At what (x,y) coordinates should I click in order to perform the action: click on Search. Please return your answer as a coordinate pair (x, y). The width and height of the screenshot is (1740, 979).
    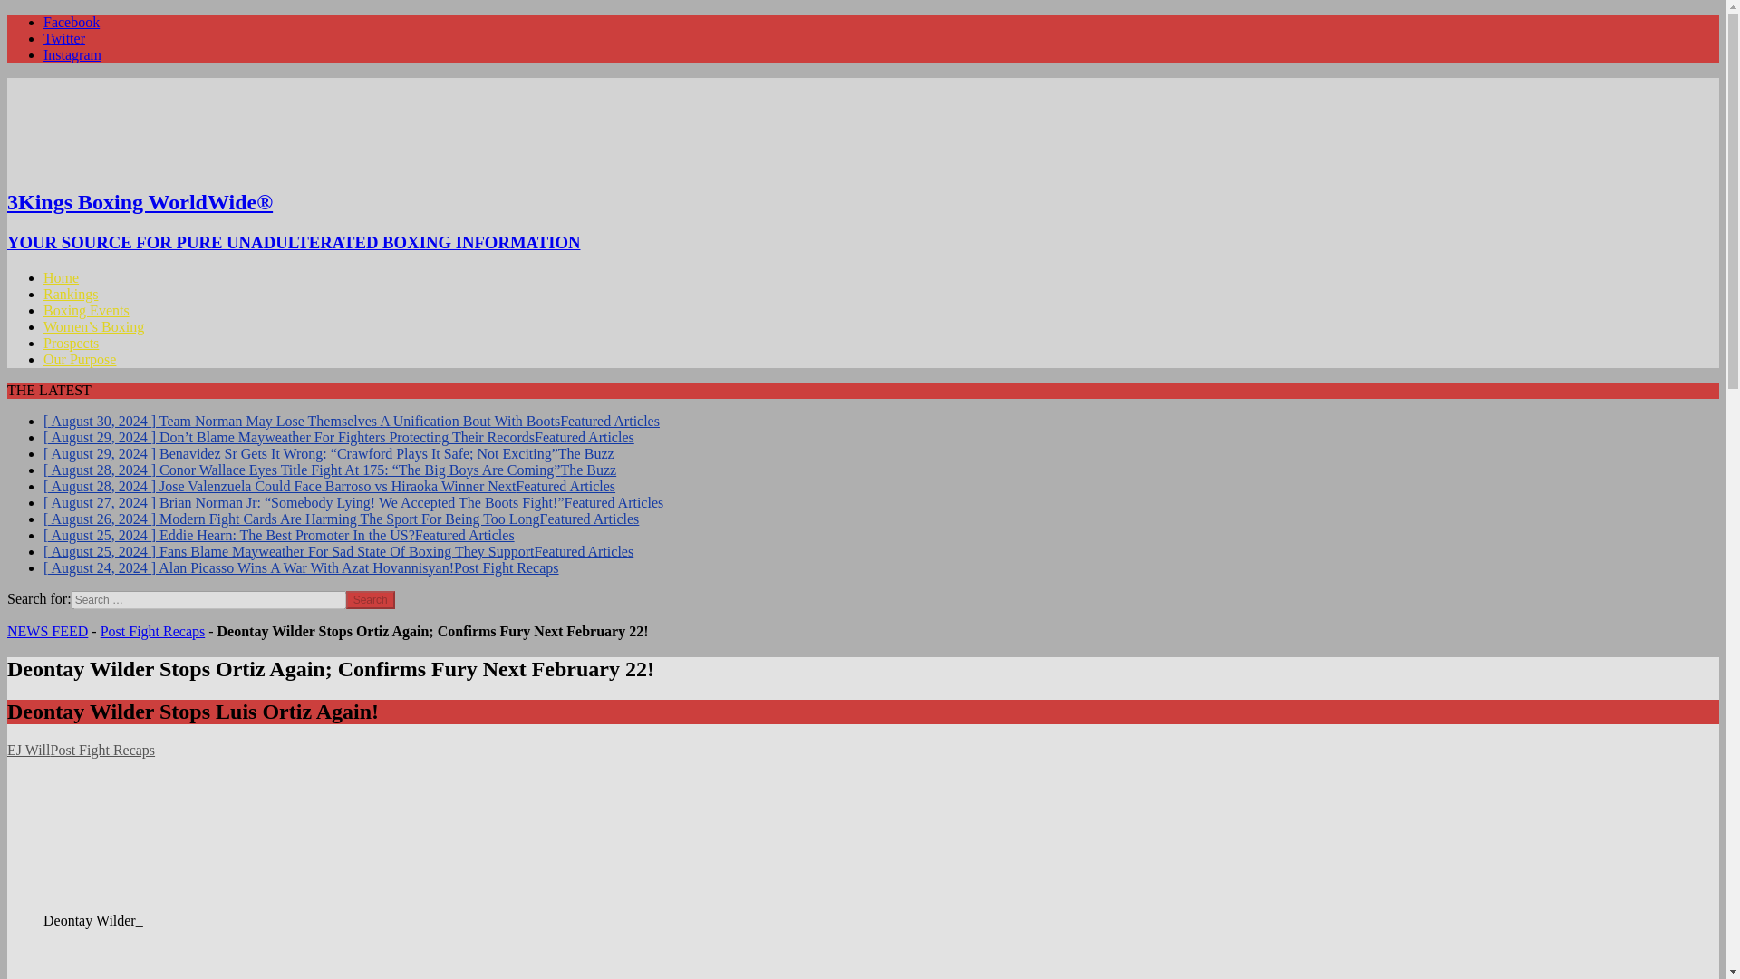
    Looking at the image, I should click on (370, 600).